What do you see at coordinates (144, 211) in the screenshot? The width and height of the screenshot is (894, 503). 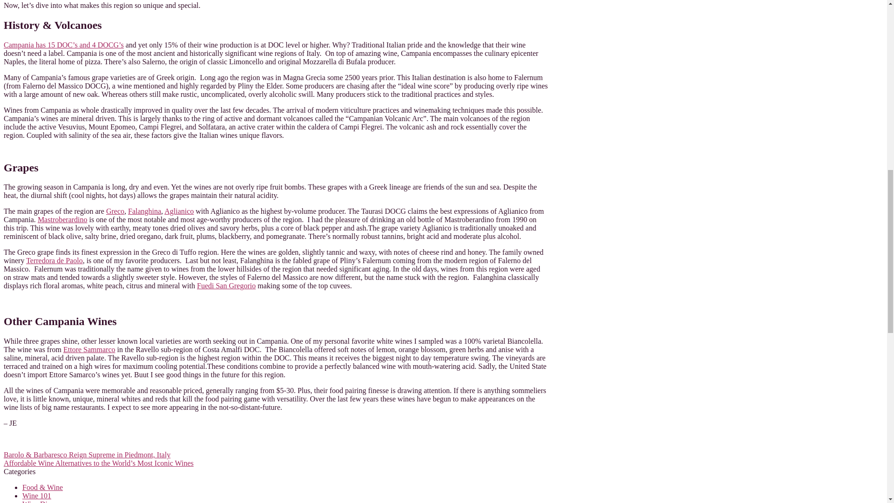 I see `Falanghina` at bounding box center [144, 211].